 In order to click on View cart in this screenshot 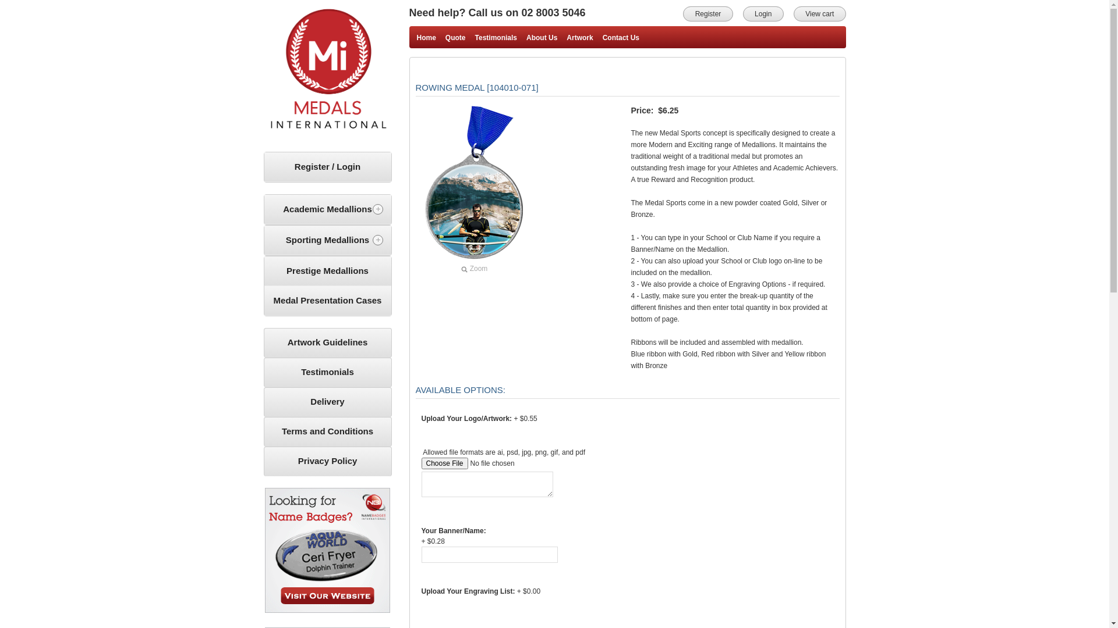, I will do `click(820, 14)`.